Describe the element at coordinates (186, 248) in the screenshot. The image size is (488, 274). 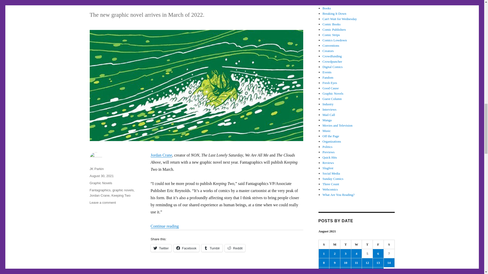
I see `Click to share on Facebook` at that location.